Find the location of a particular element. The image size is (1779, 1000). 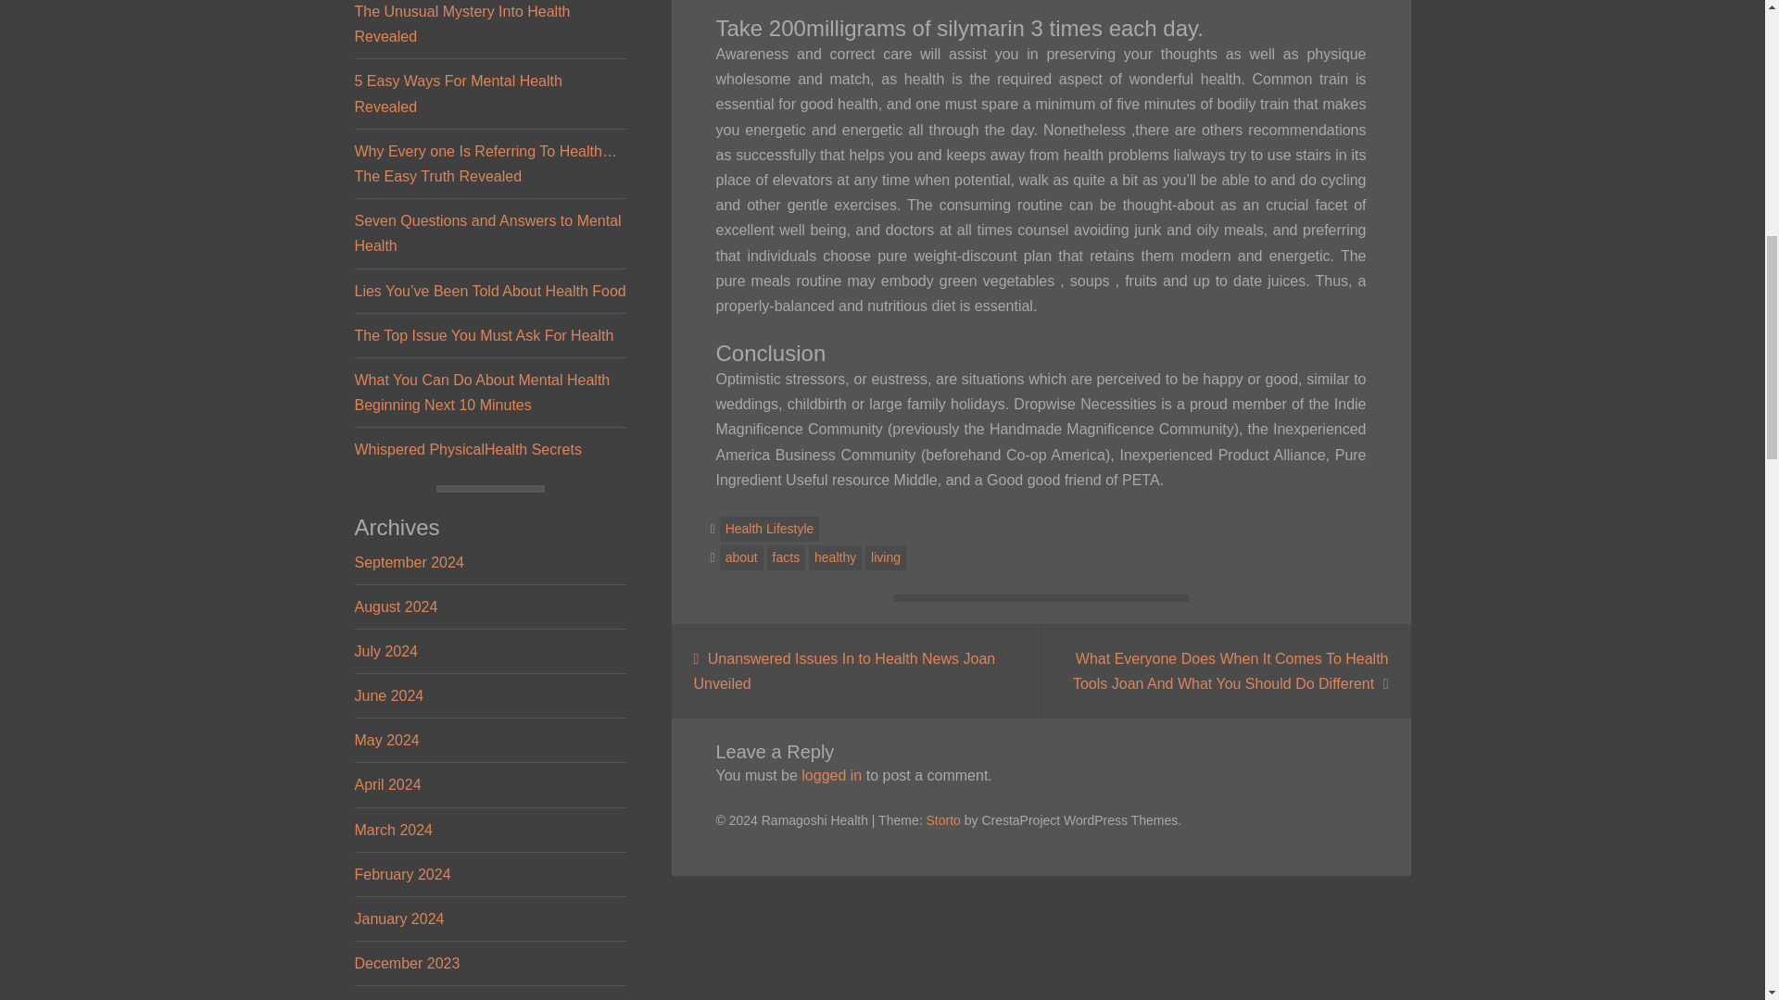

June 2024 is located at coordinates (388, 696).